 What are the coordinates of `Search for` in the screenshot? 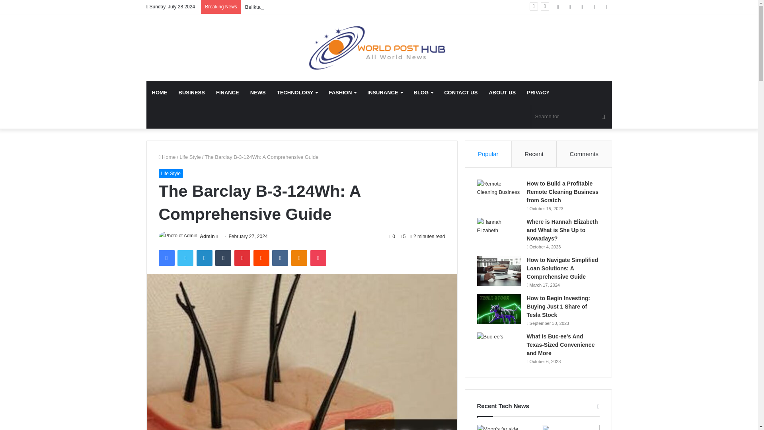 It's located at (571, 116).